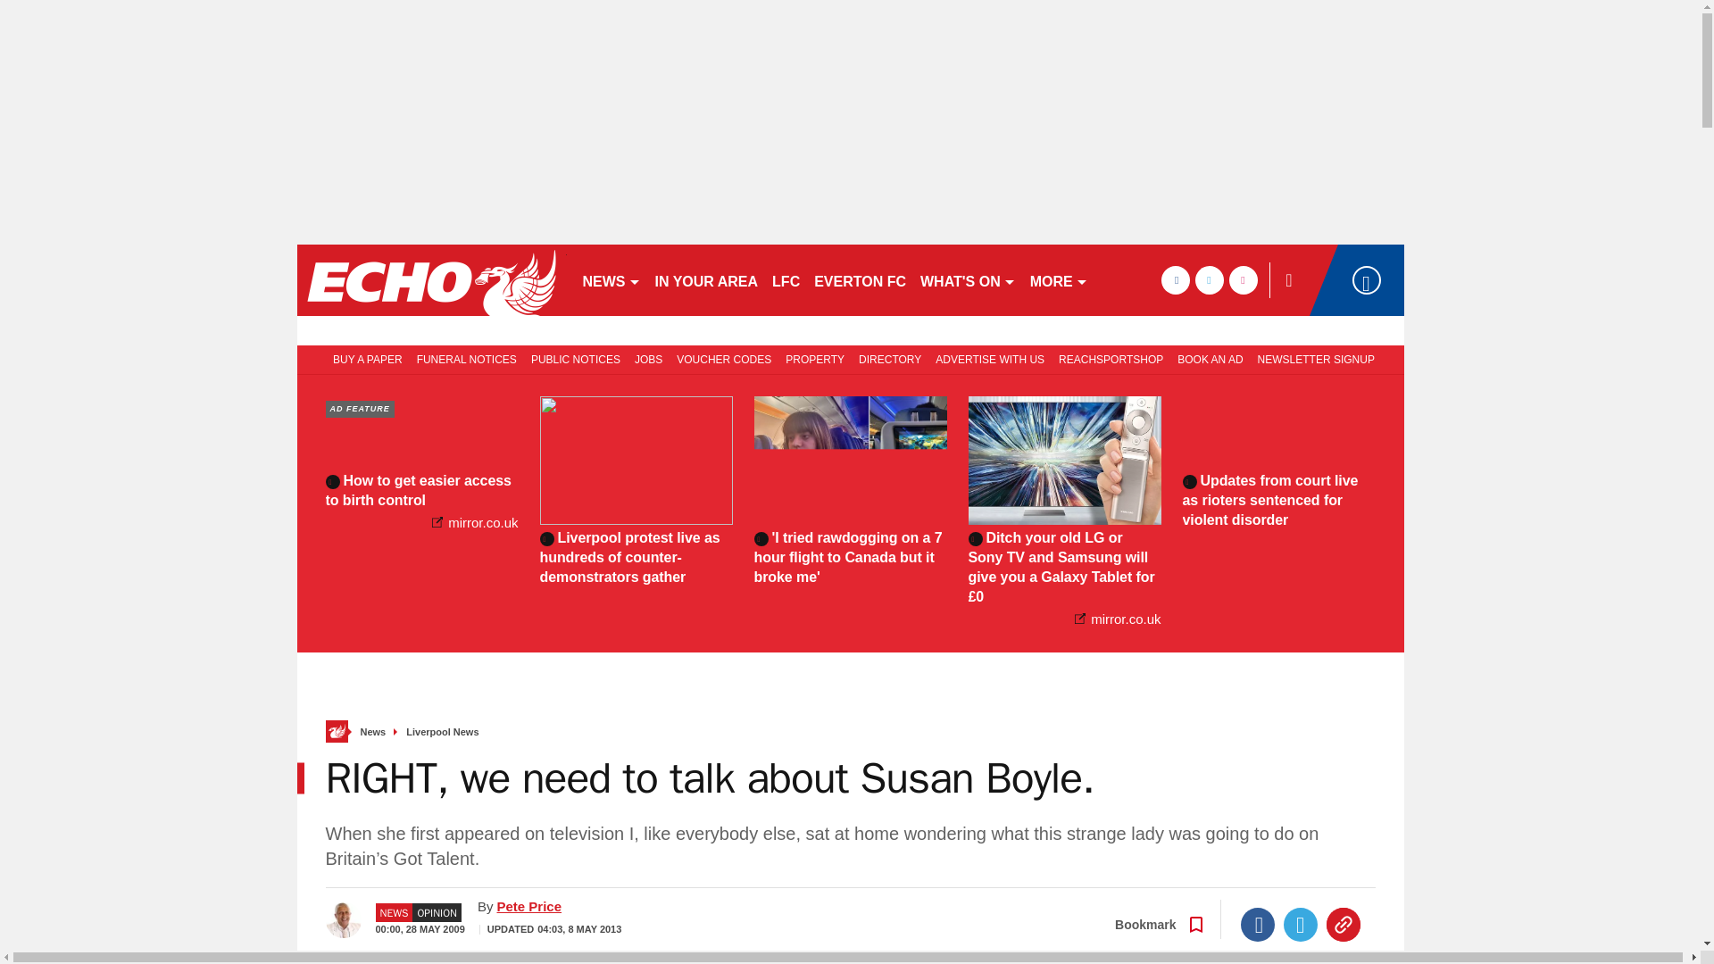 This screenshot has width=1714, height=964. Describe the element at coordinates (430, 280) in the screenshot. I see `liverpoolecho` at that location.